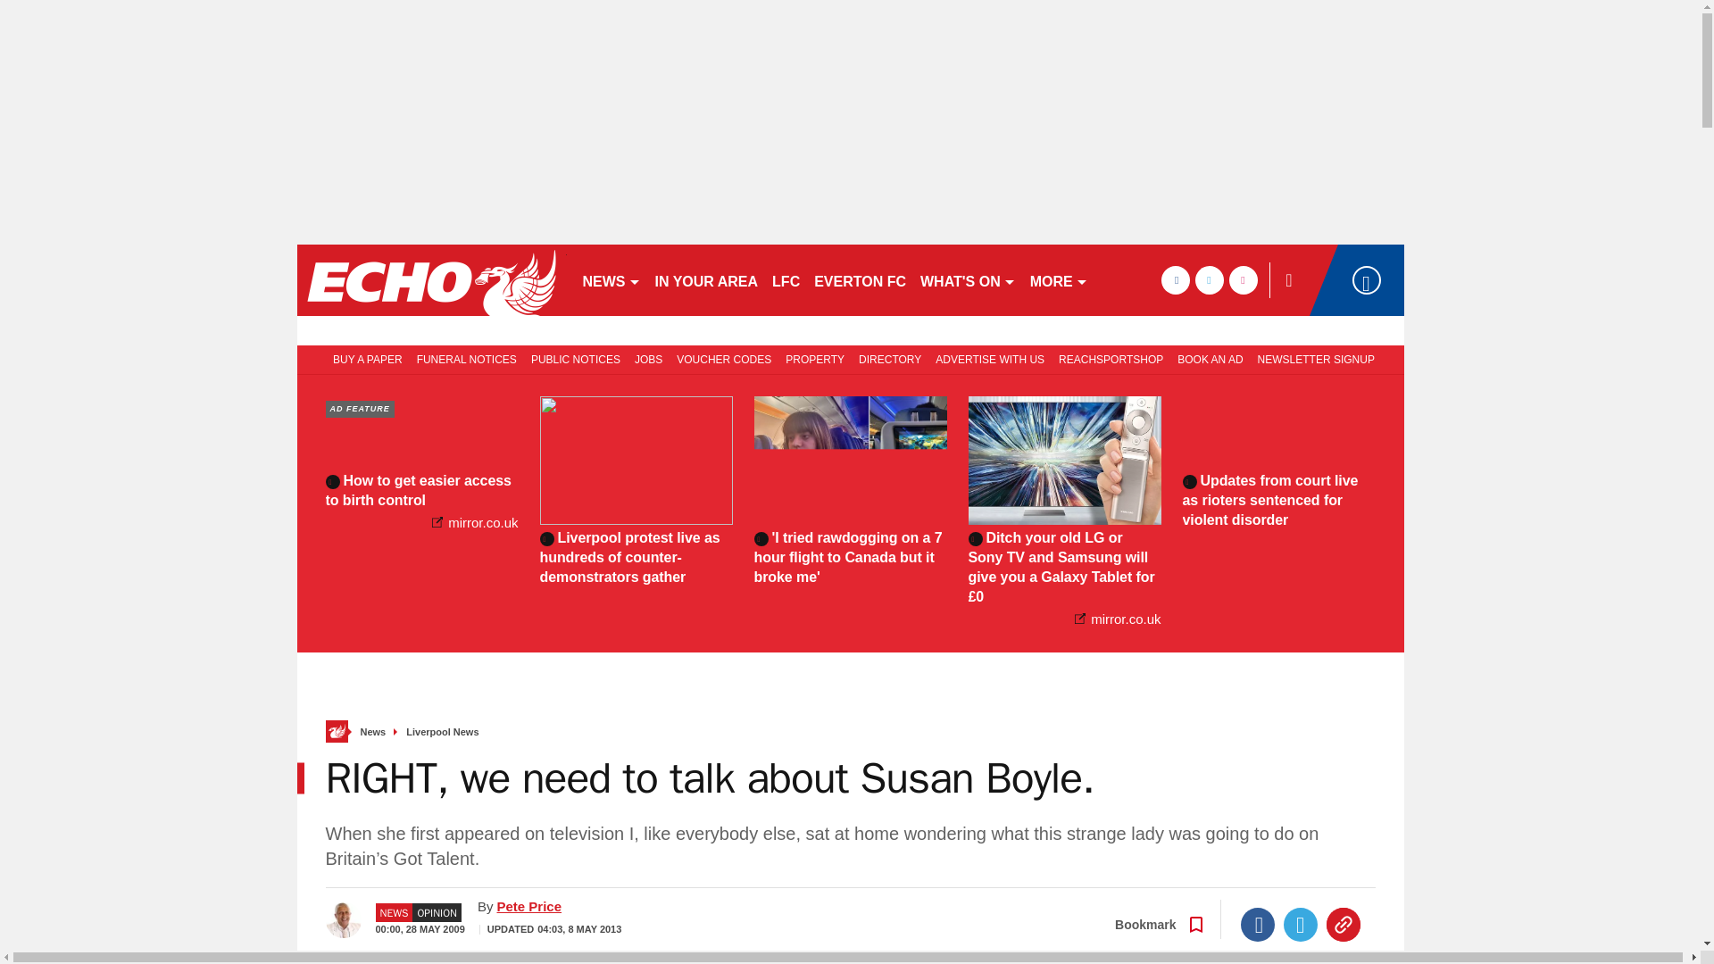 This screenshot has width=1714, height=964. Describe the element at coordinates (430, 280) in the screenshot. I see `liverpoolecho` at that location.